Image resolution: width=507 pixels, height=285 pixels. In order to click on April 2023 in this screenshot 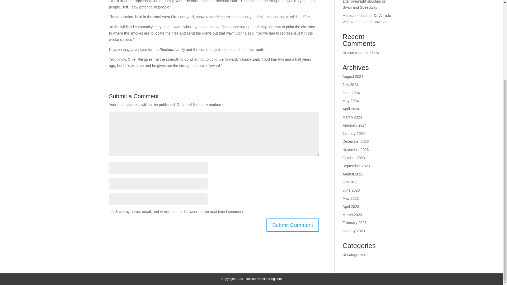, I will do `click(351, 206)`.